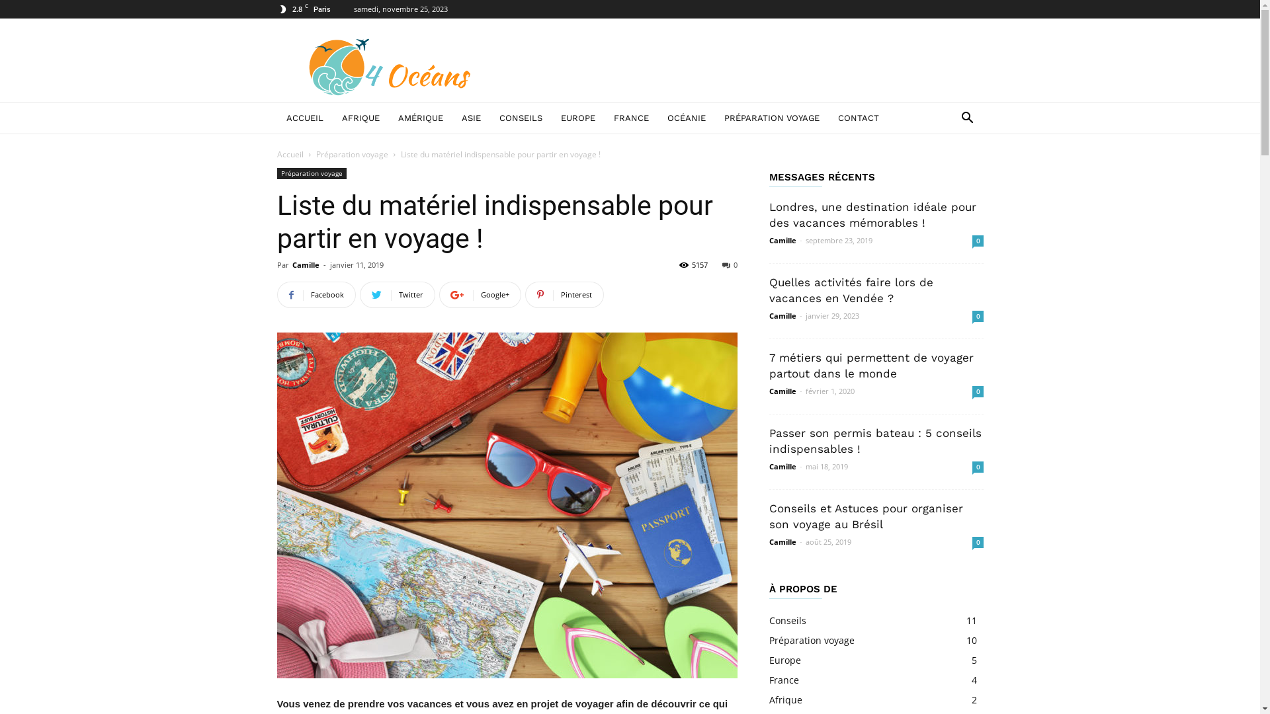 The width and height of the screenshot is (1270, 714). I want to click on Camille, so click(782, 316).